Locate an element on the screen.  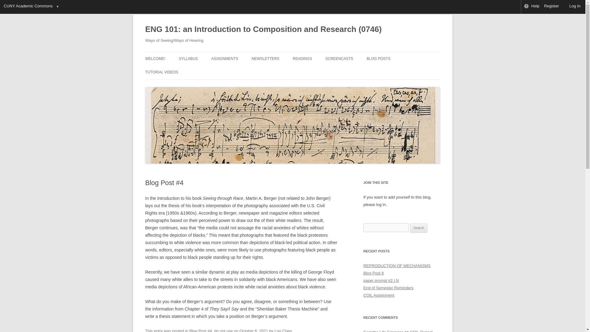
do not use is located at coordinates (223, 330).